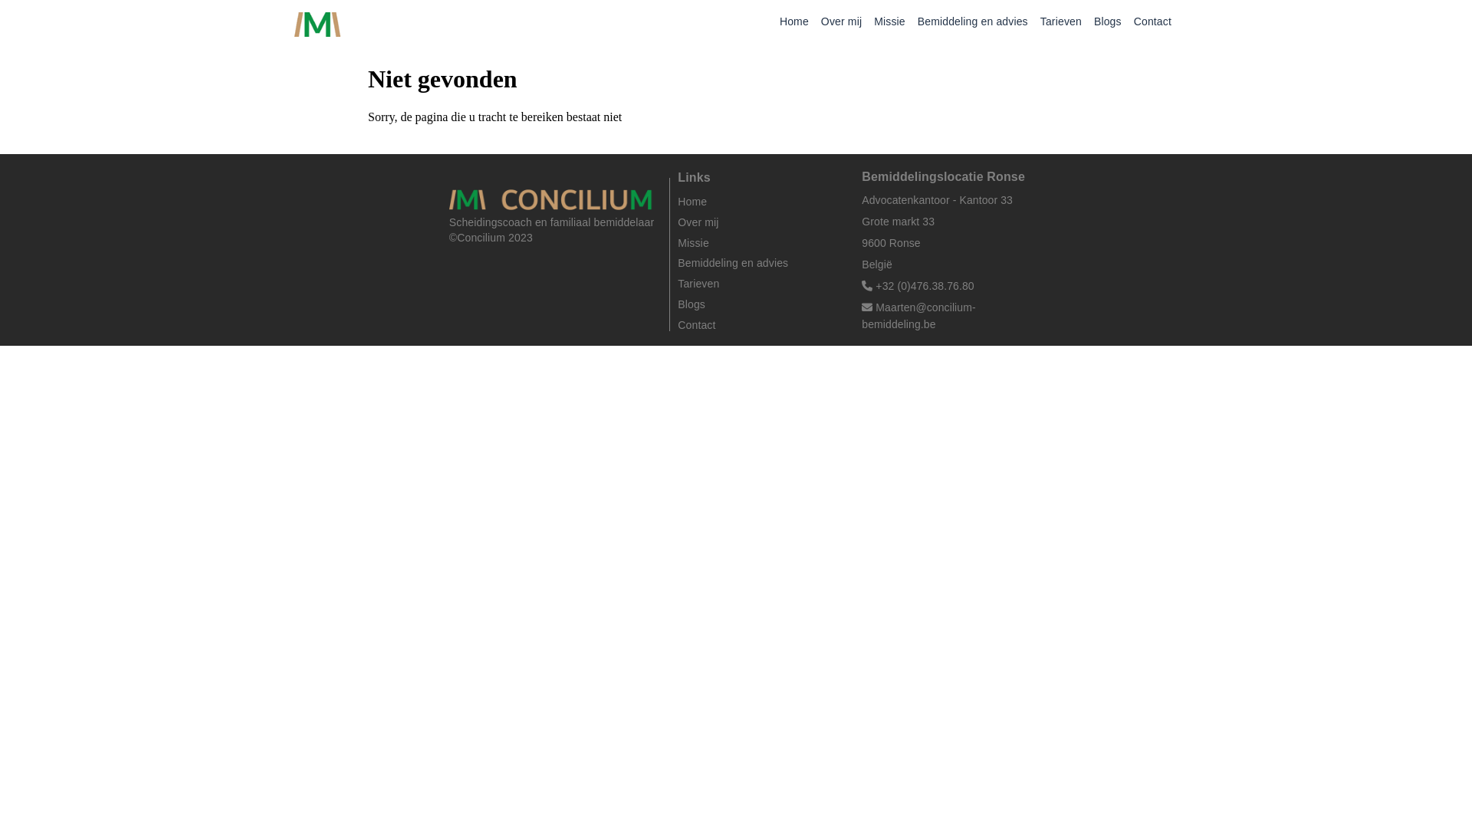 This screenshot has height=828, width=1472. Describe the element at coordinates (1061, 25) in the screenshot. I see `Tarieven` at that location.